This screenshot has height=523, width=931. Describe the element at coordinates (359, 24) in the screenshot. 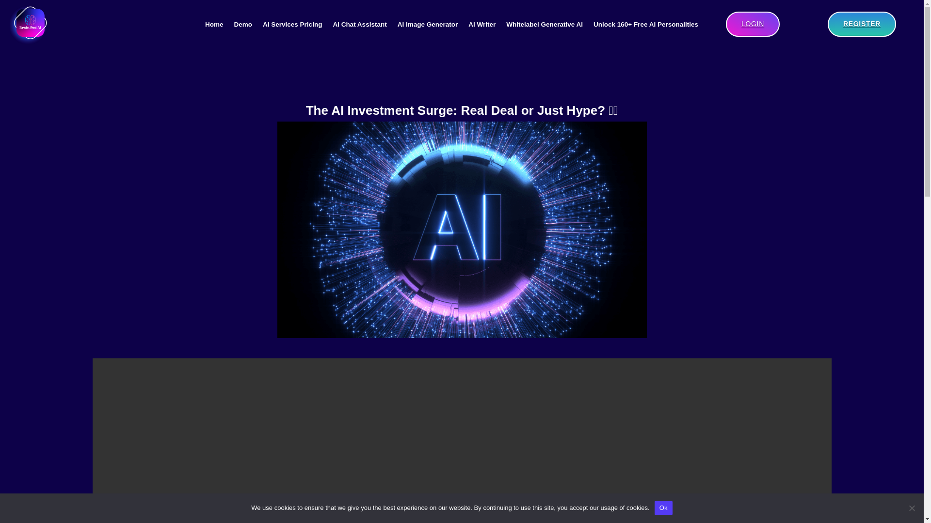

I see `AI Chat Assistant` at that location.